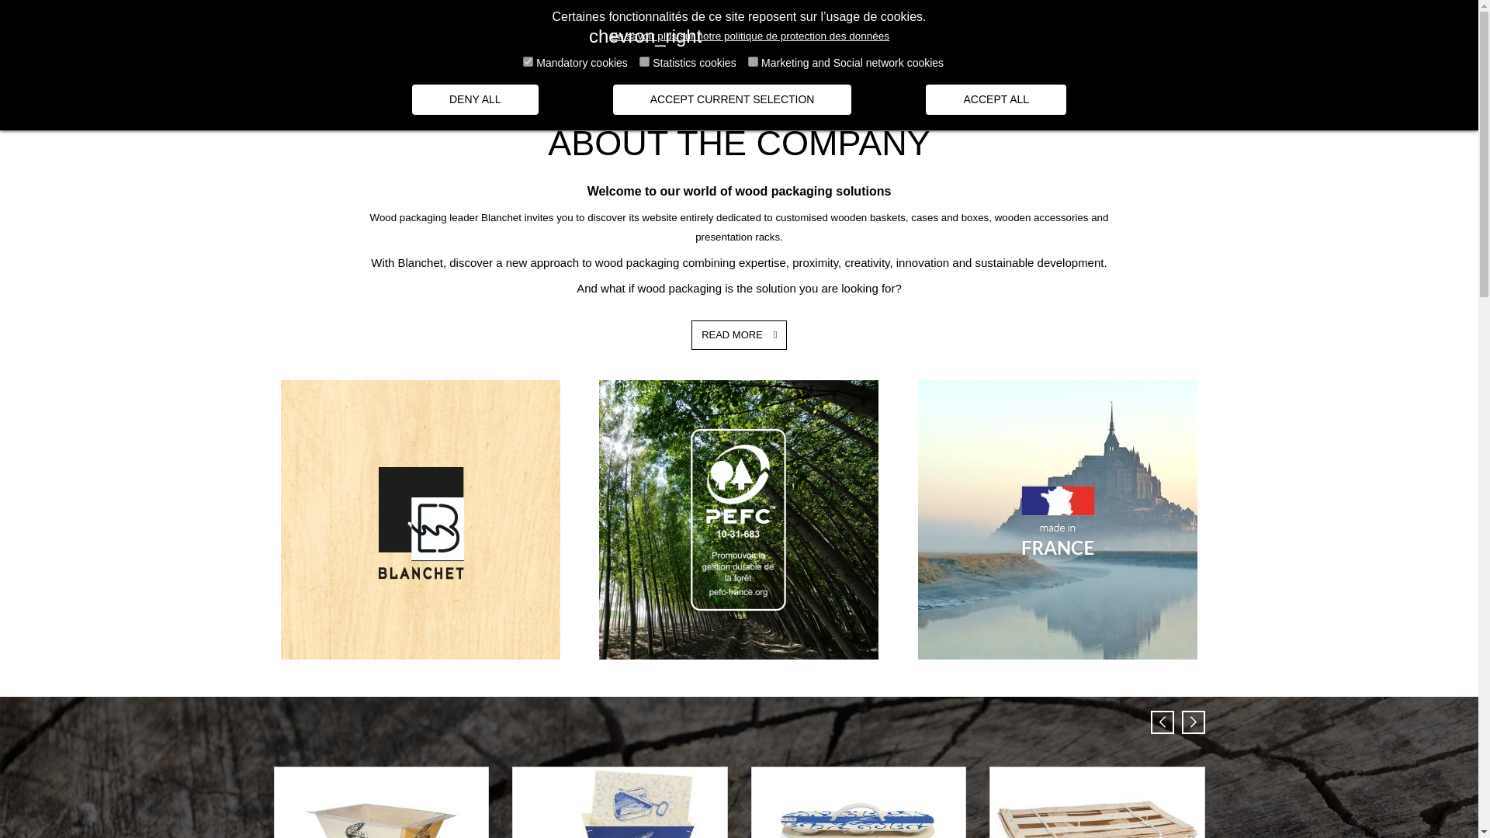 The image size is (1490, 838). I want to click on Blanchet Packaging Solutions, so click(726, 76).